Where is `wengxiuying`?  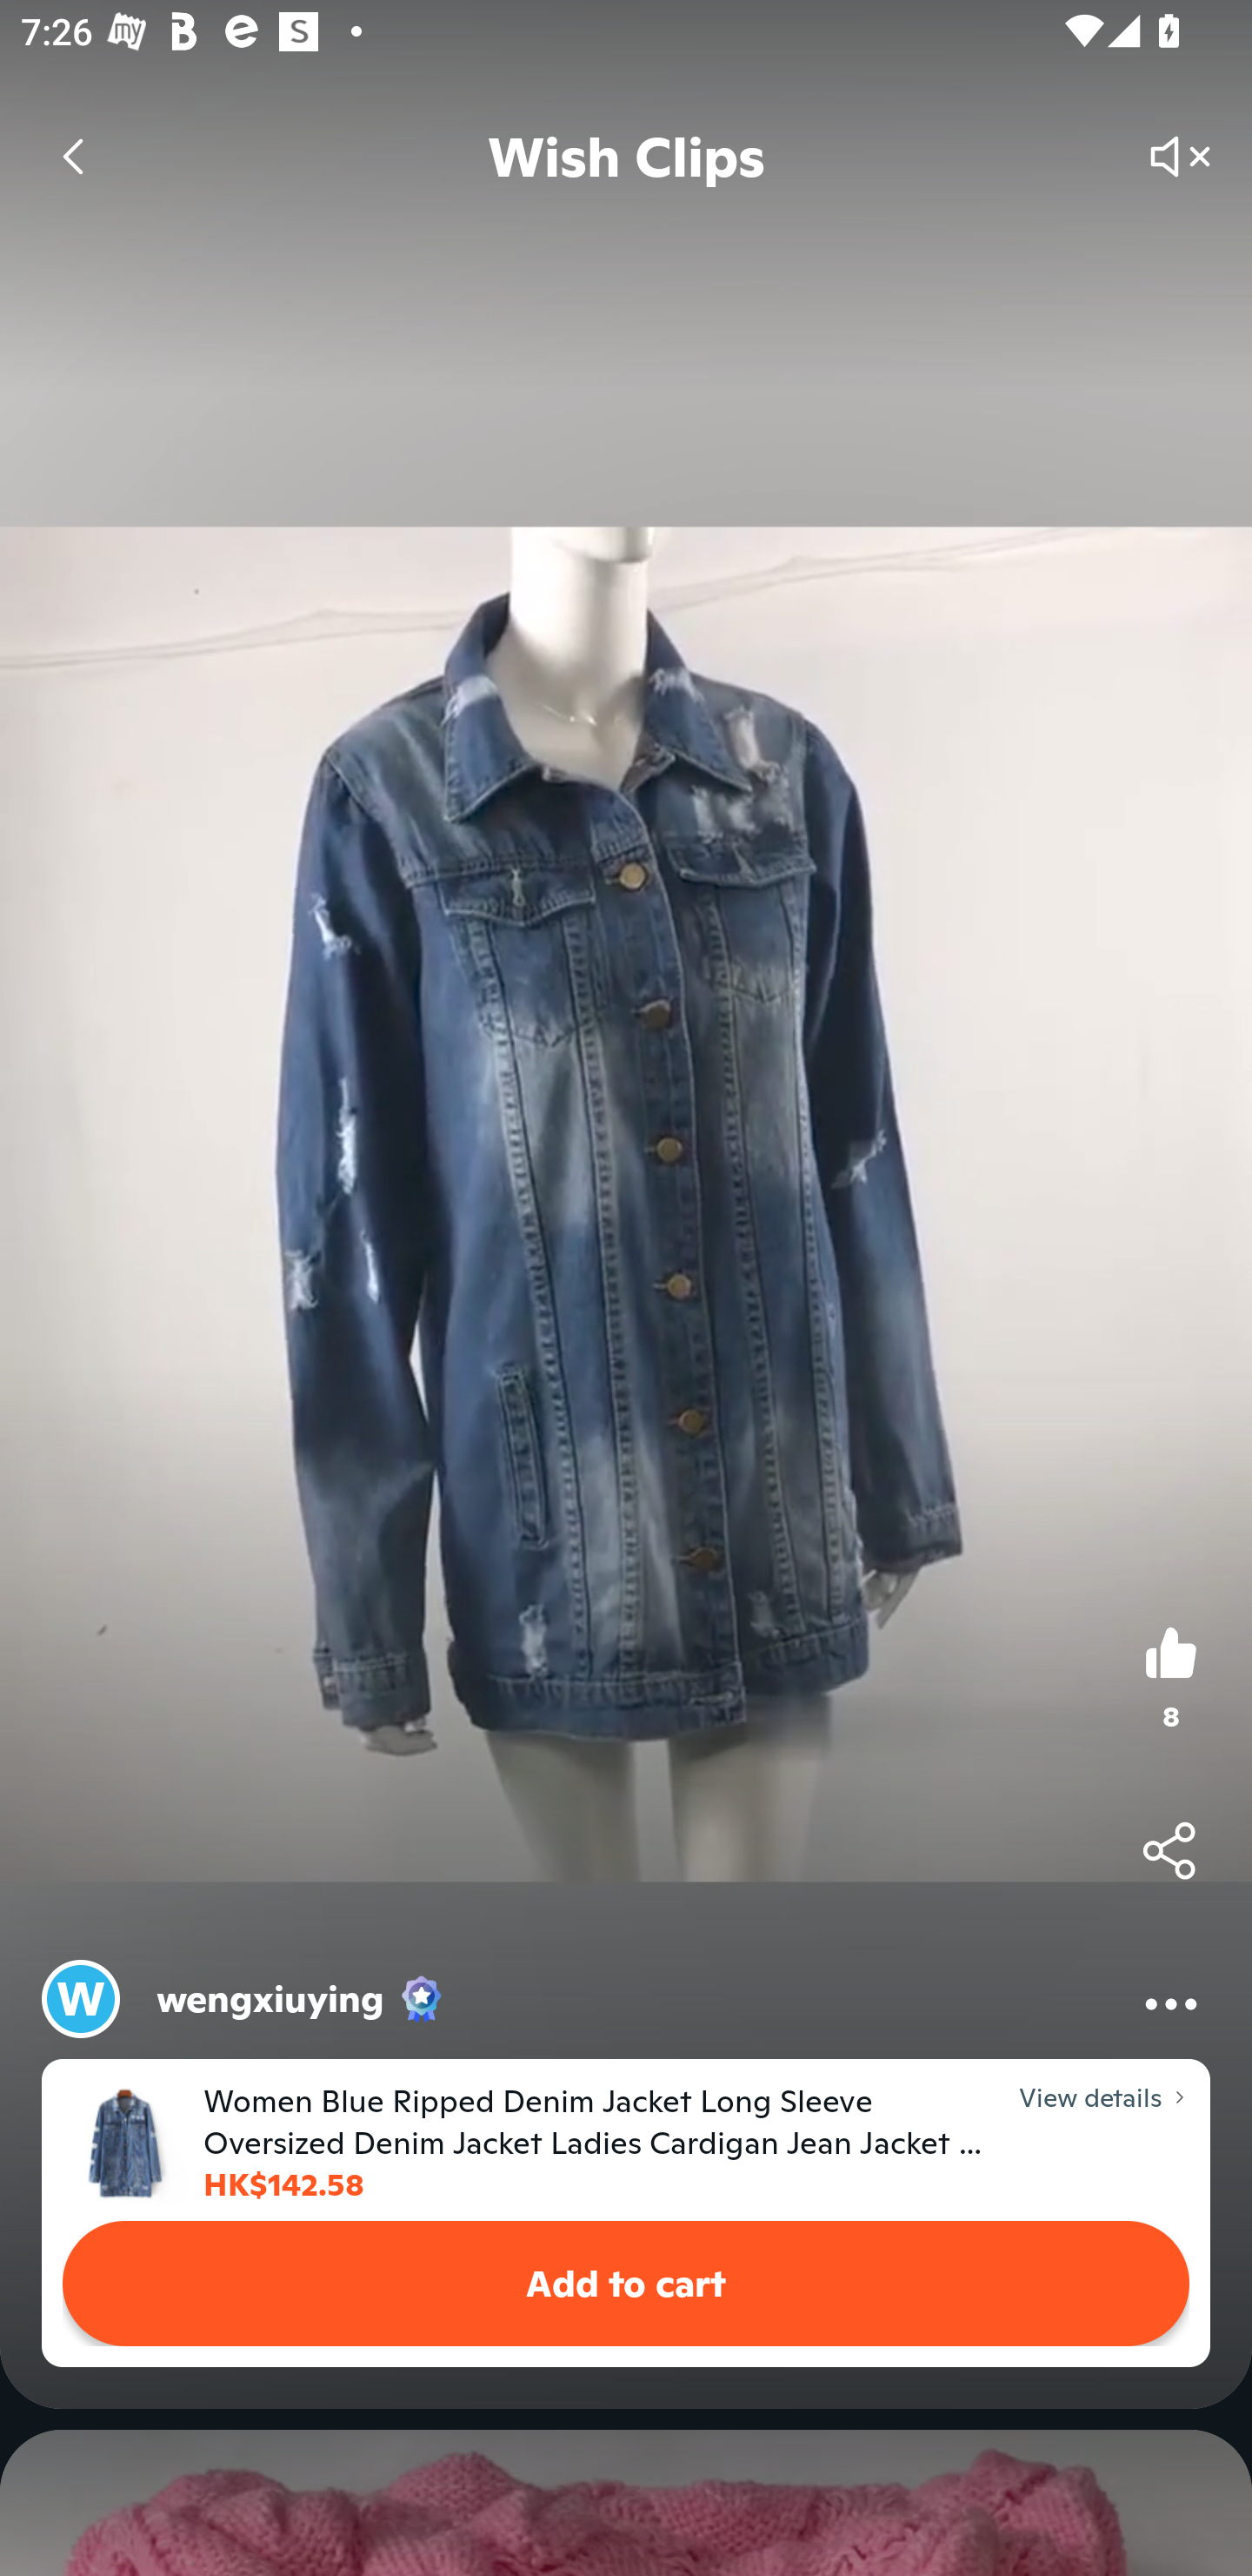 wengxiuying is located at coordinates (271, 1998).